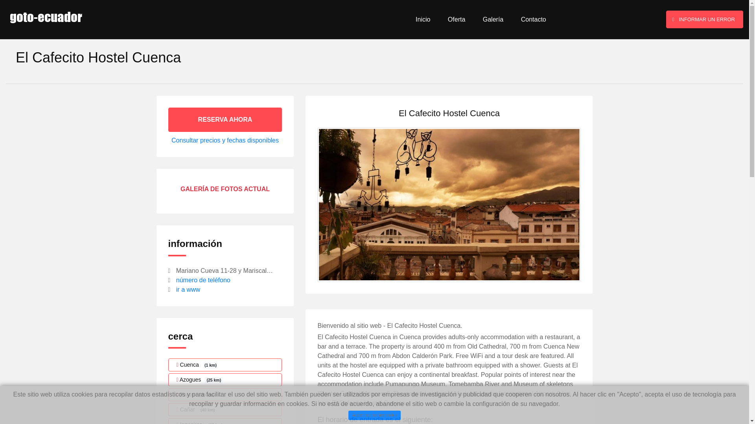 Image resolution: width=755 pixels, height=424 pixels. I want to click on Alojamiento Cuenca, so click(225, 365).